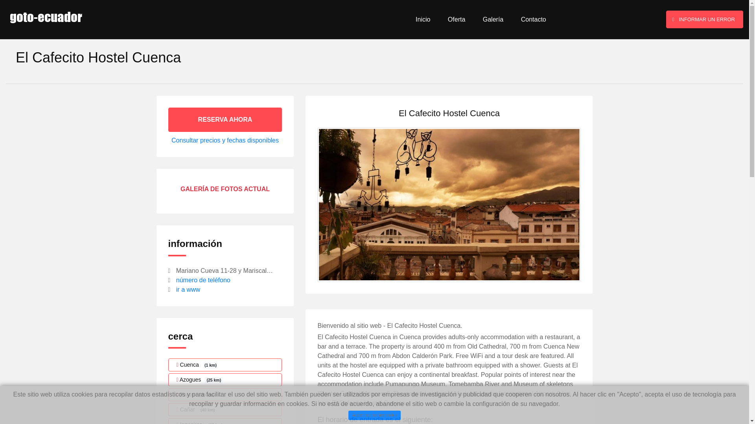 Image resolution: width=755 pixels, height=424 pixels. I want to click on Alojamiento Cuenca, so click(225, 365).